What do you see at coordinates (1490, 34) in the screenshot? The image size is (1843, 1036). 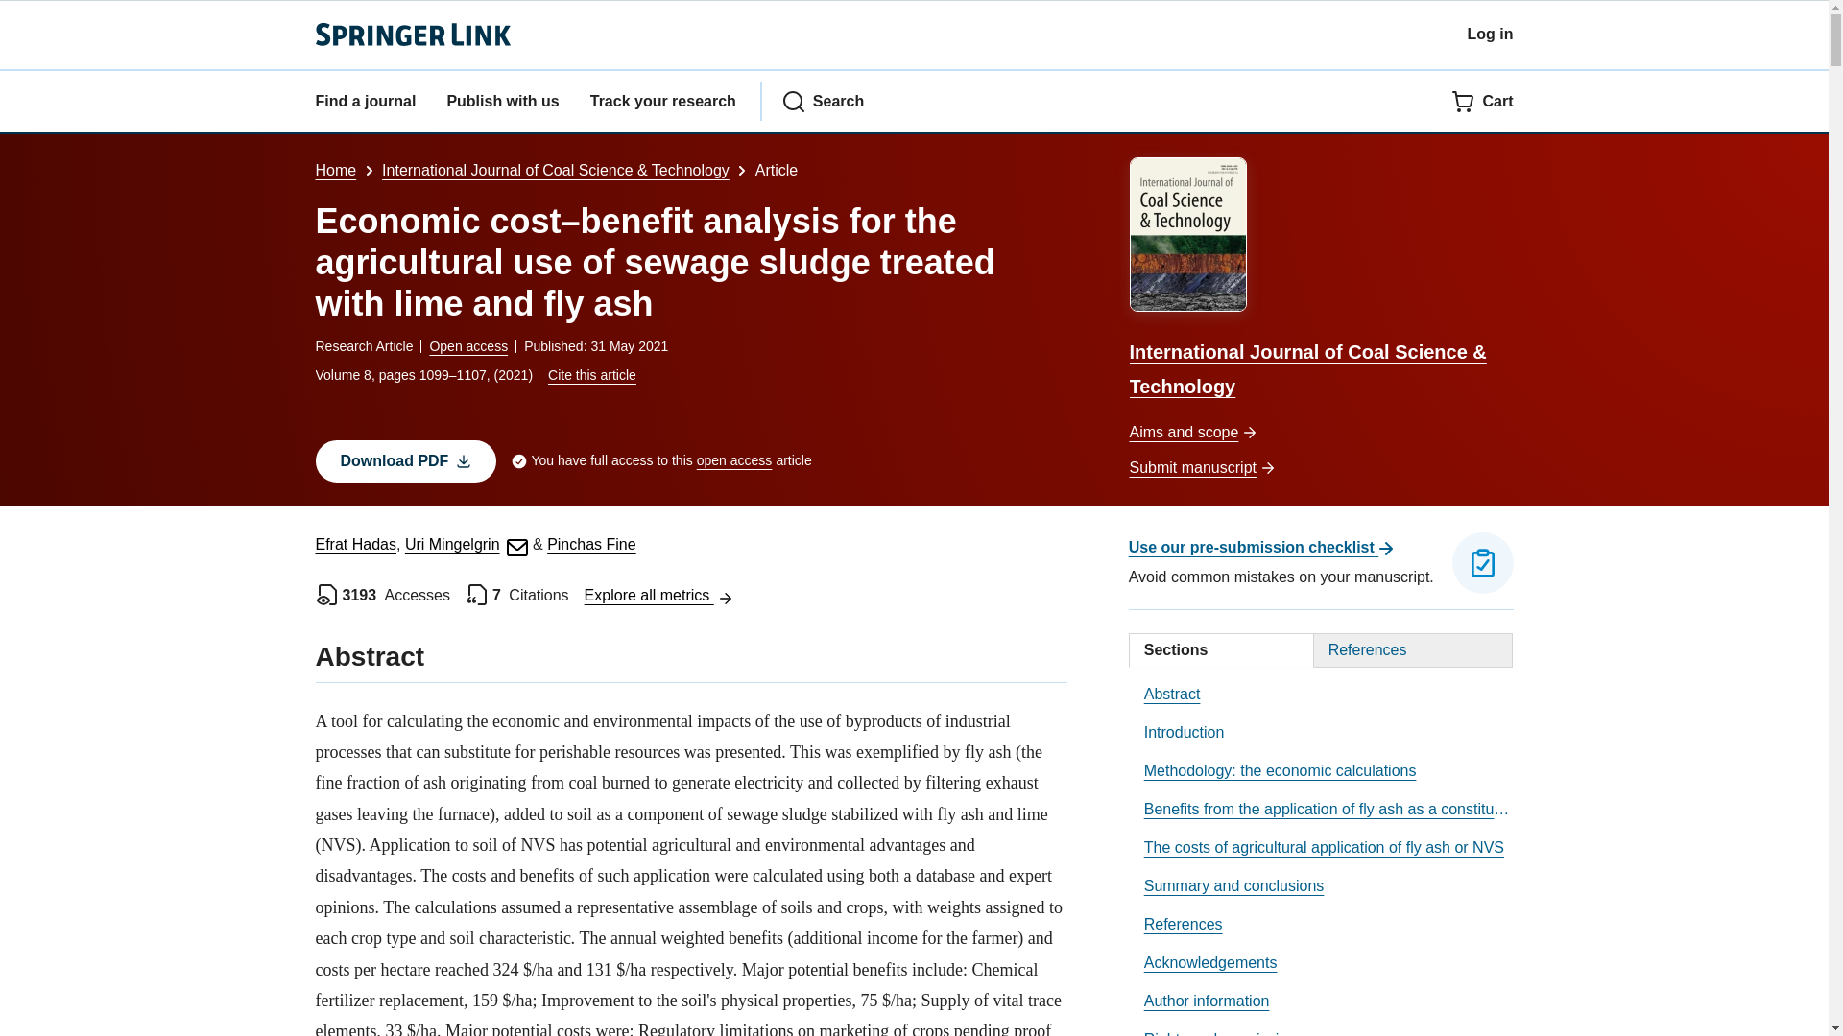 I see `Log in` at bounding box center [1490, 34].